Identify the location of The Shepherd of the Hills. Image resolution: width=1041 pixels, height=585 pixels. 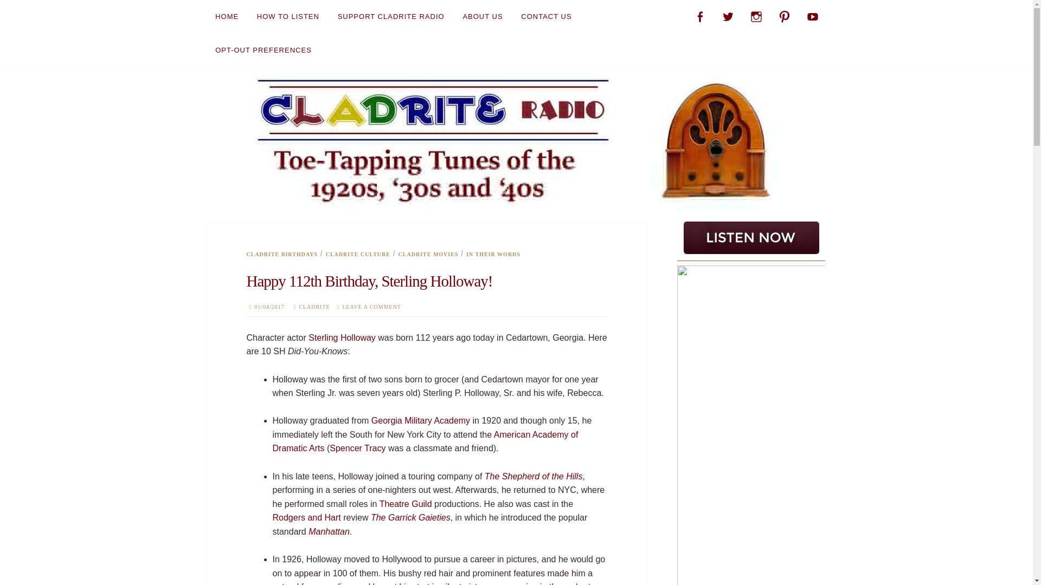
(534, 476).